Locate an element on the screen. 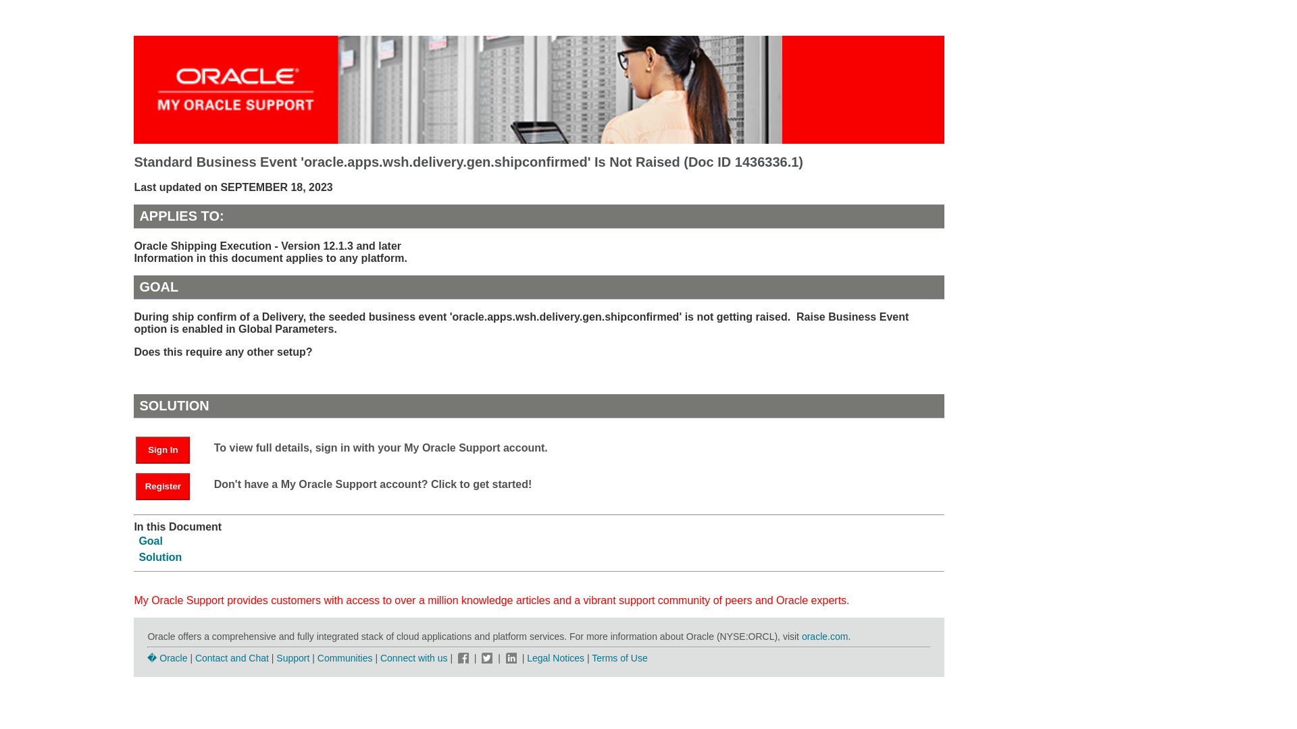  Support is located at coordinates (293, 657).